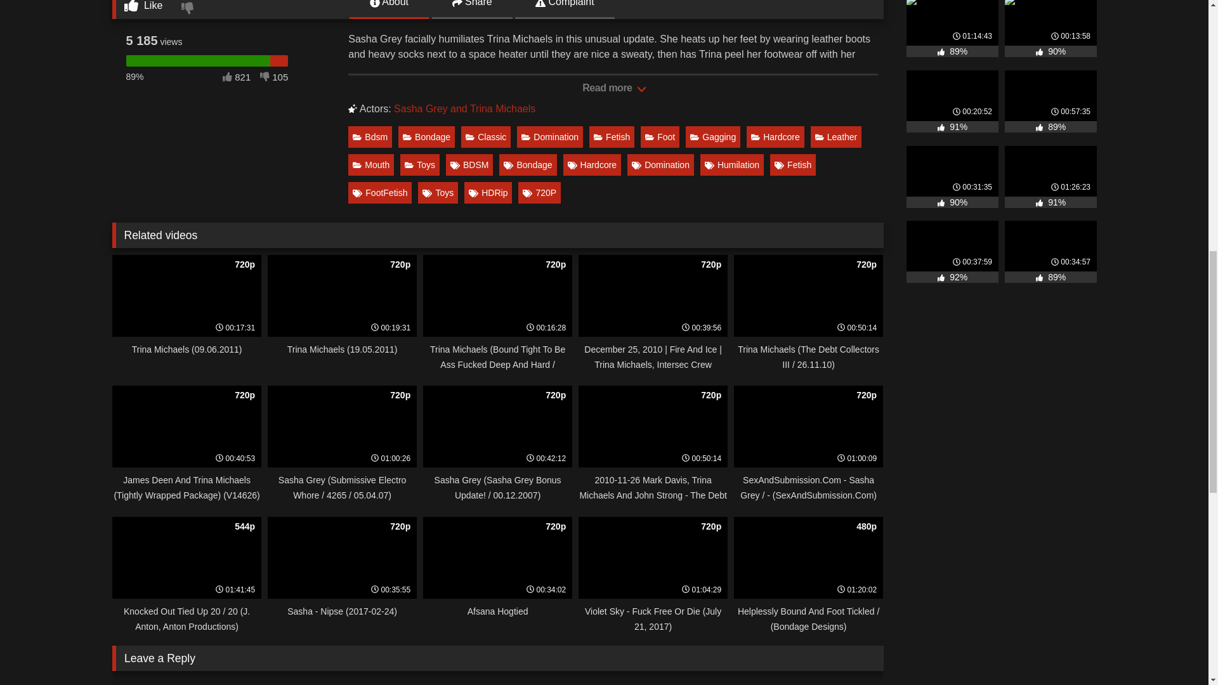  I want to click on Leather, so click(836, 137).